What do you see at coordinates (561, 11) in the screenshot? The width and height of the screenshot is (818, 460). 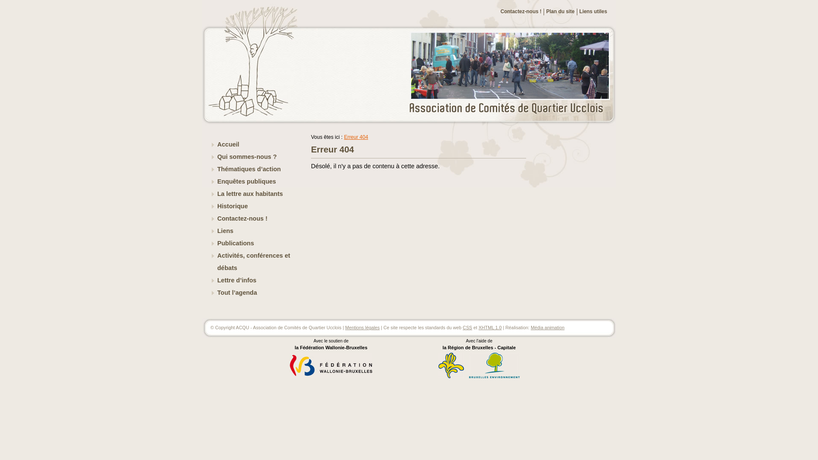 I see `Plan du site` at bounding box center [561, 11].